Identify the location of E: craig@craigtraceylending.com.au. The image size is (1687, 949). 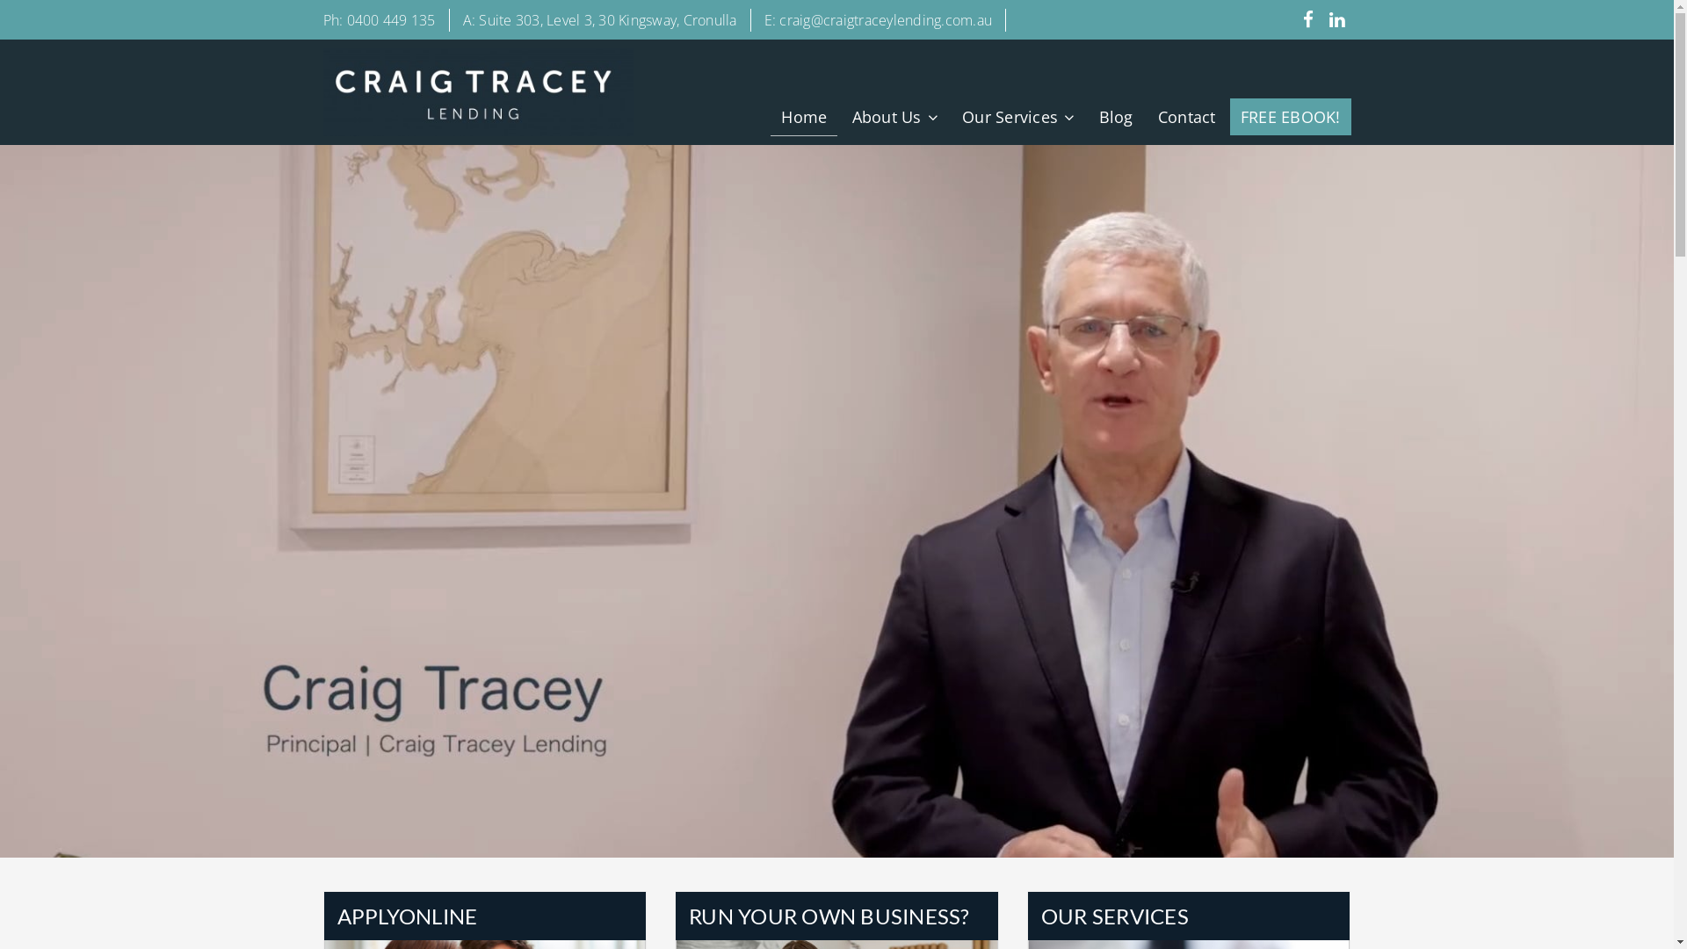
(879, 20).